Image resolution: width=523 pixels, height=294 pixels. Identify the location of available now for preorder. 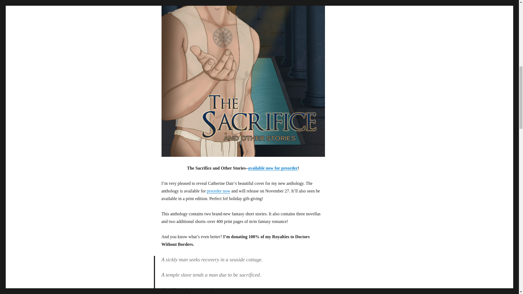
(273, 168).